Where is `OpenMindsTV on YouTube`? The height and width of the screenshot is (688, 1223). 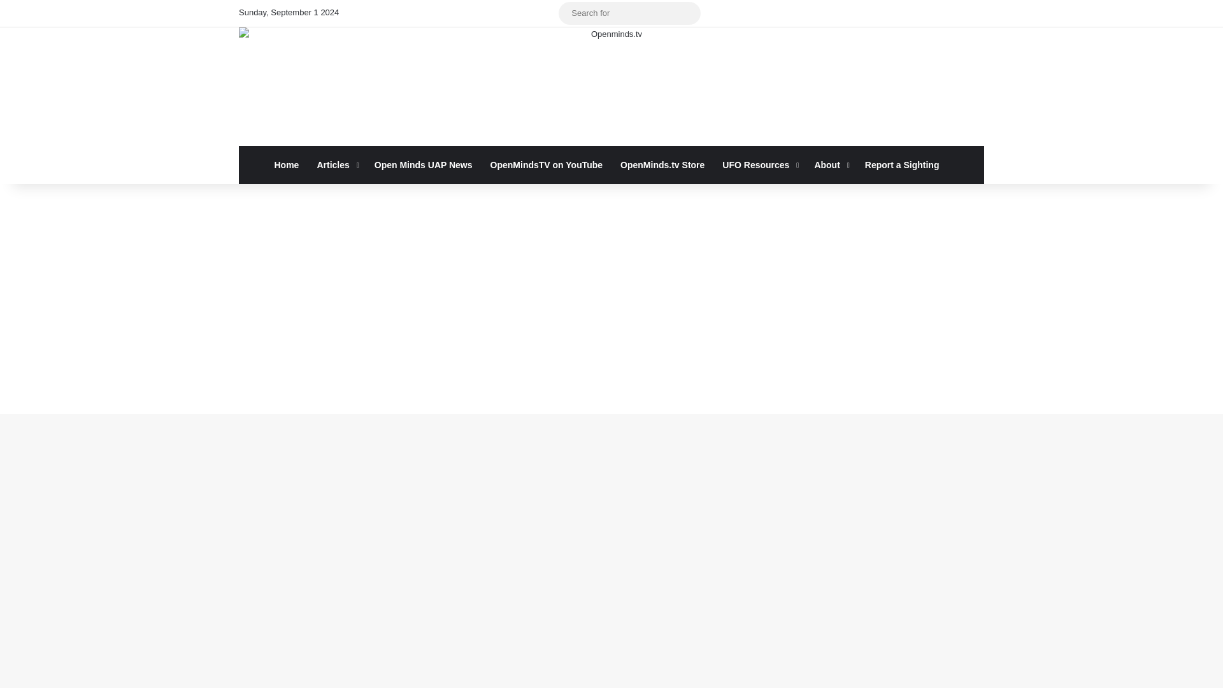
OpenMindsTV on YouTube is located at coordinates (547, 164).